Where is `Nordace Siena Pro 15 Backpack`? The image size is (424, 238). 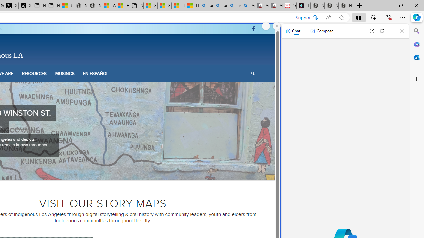
Nordace Siena Pro 15 Backpack is located at coordinates (331, 6).